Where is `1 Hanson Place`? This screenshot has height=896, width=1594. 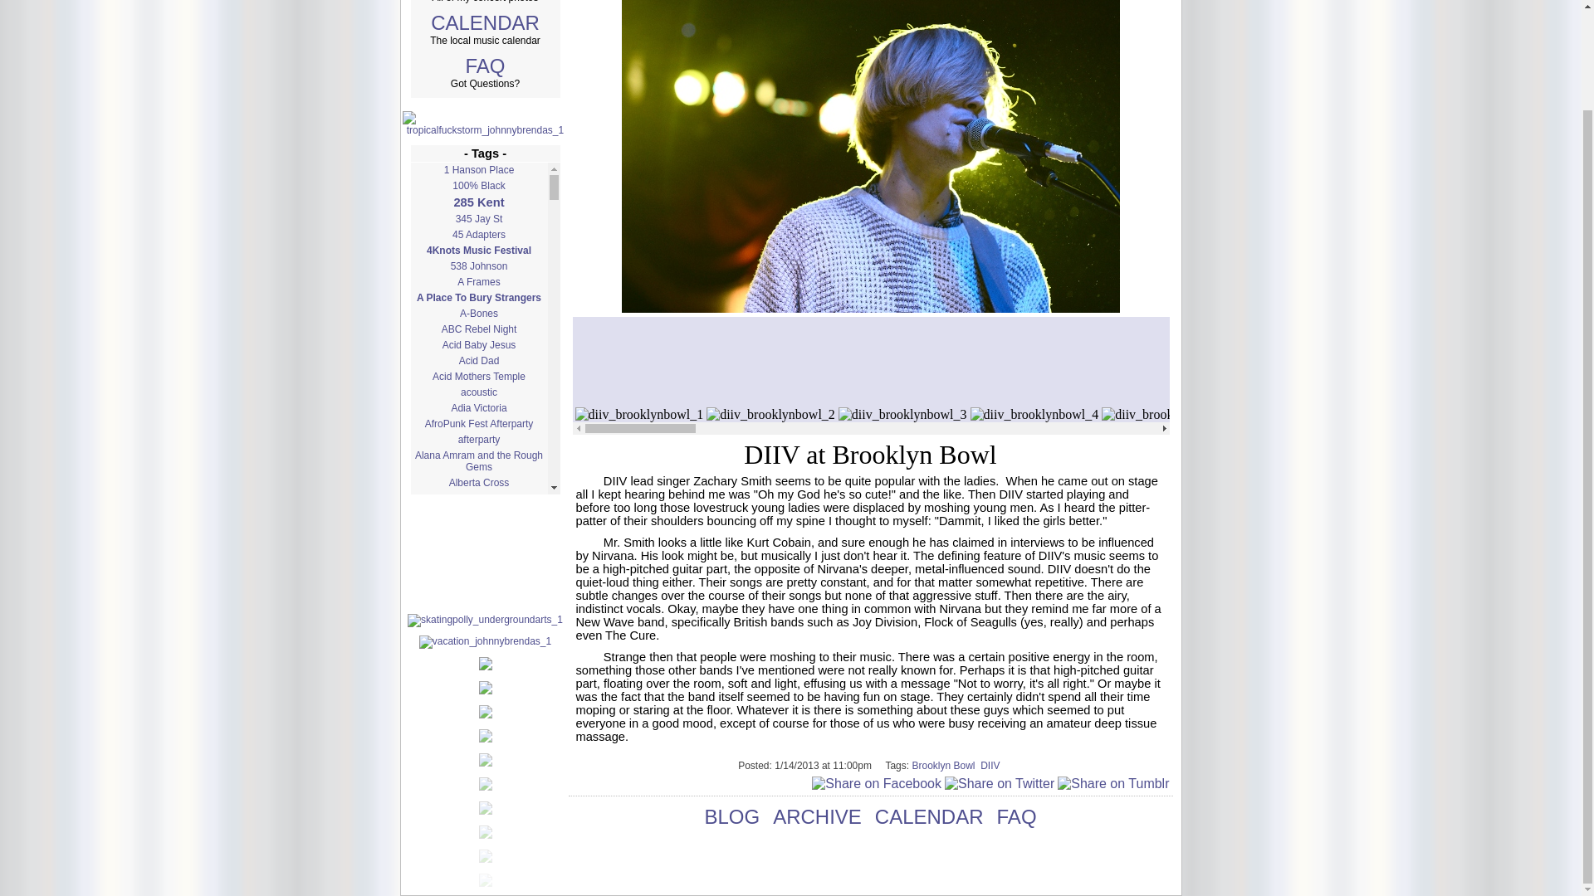 1 Hanson Place is located at coordinates (478, 169).